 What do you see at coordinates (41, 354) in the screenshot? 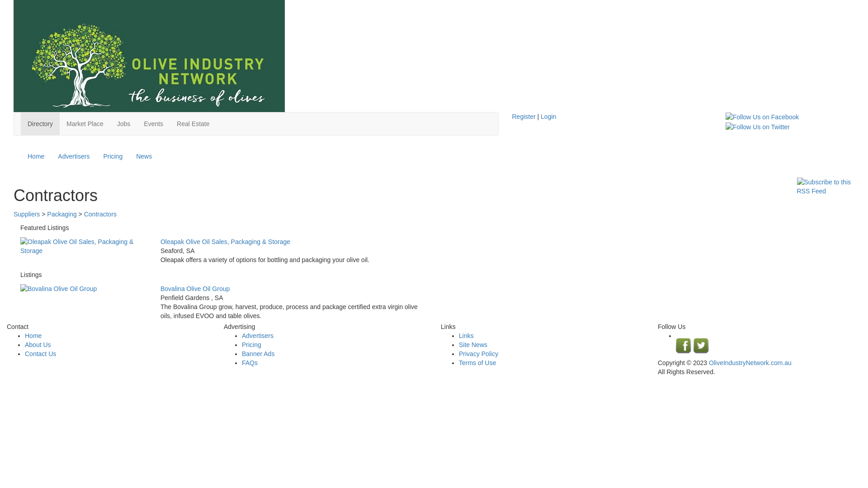
I see `Contact Us` at bounding box center [41, 354].